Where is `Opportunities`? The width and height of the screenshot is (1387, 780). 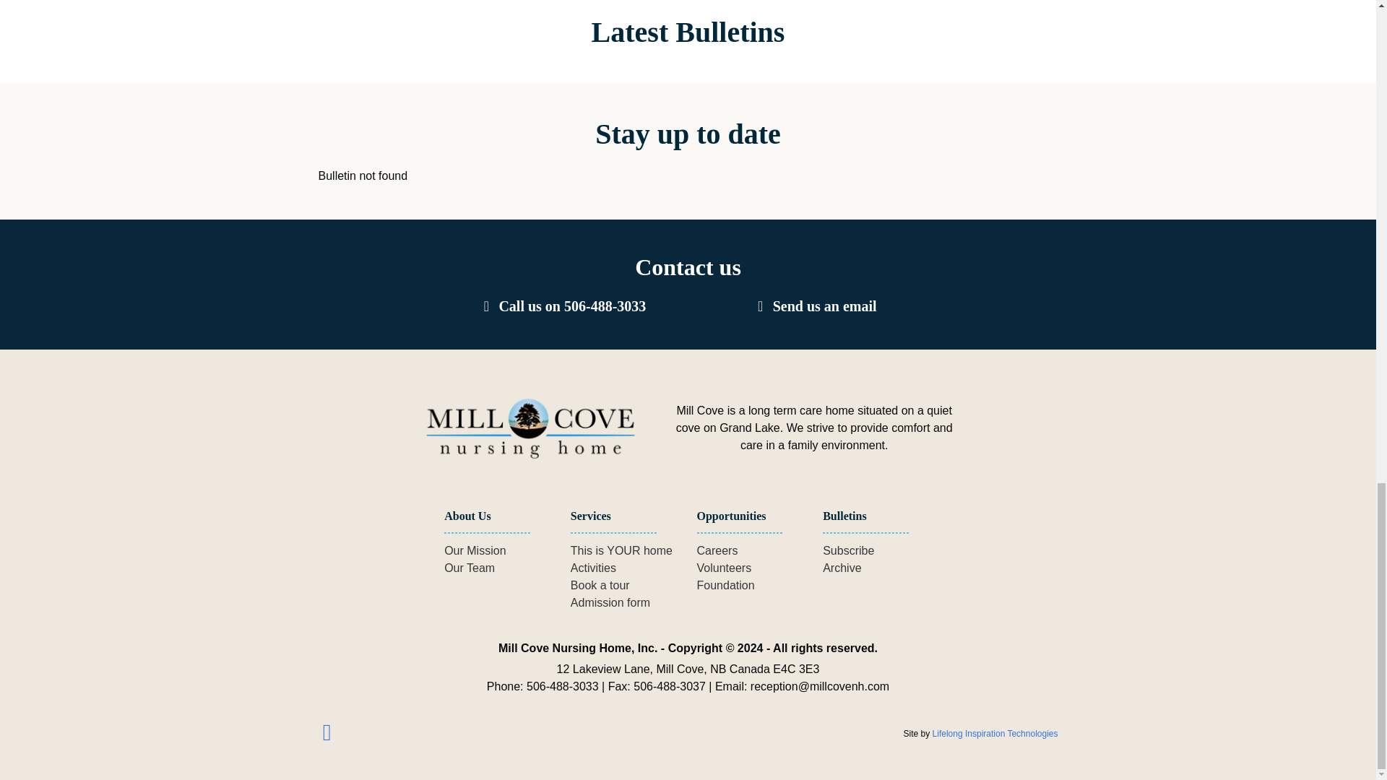
Opportunities is located at coordinates (732, 516).